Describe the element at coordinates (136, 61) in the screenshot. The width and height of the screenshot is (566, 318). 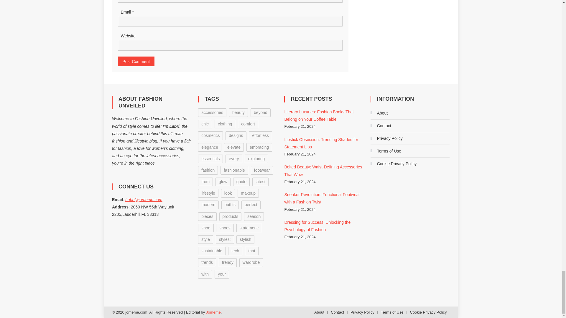
I see `Post Comment` at that location.